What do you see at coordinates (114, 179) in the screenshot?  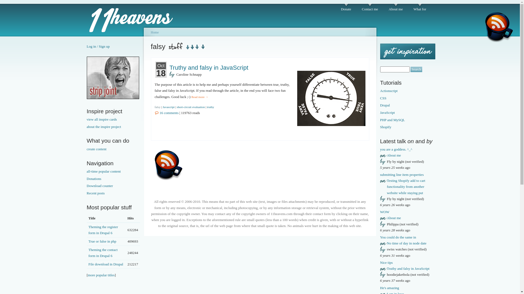 I see `Donations` at bounding box center [114, 179].